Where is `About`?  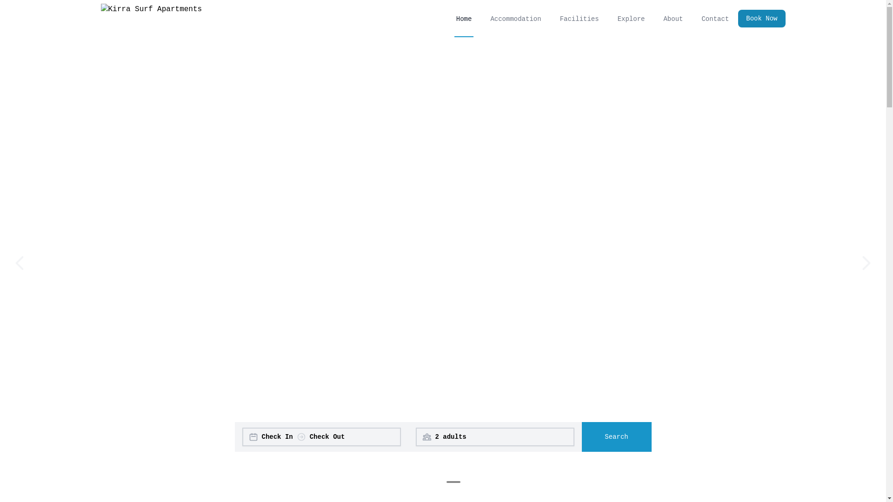
About is located at coordinates (673, 19).